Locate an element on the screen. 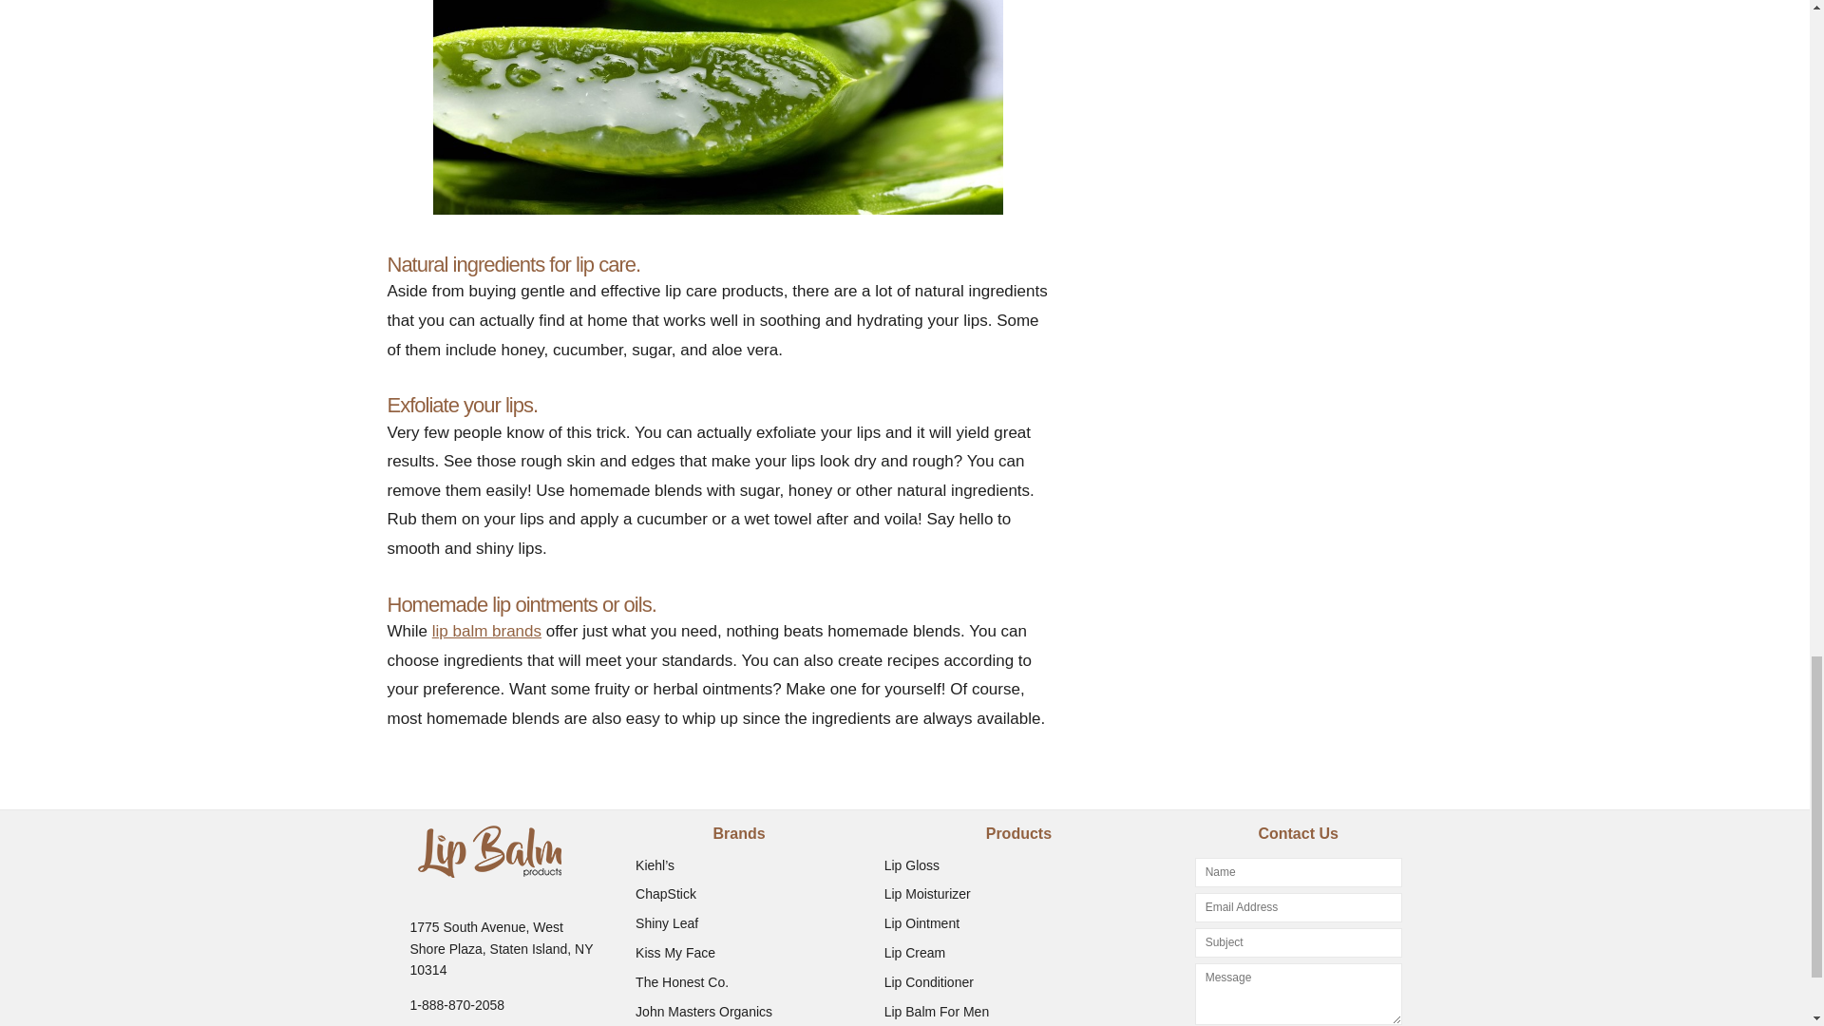 This screenshot has height=1026, width=1824. lip balm brands is located at coordinates (486, 631).